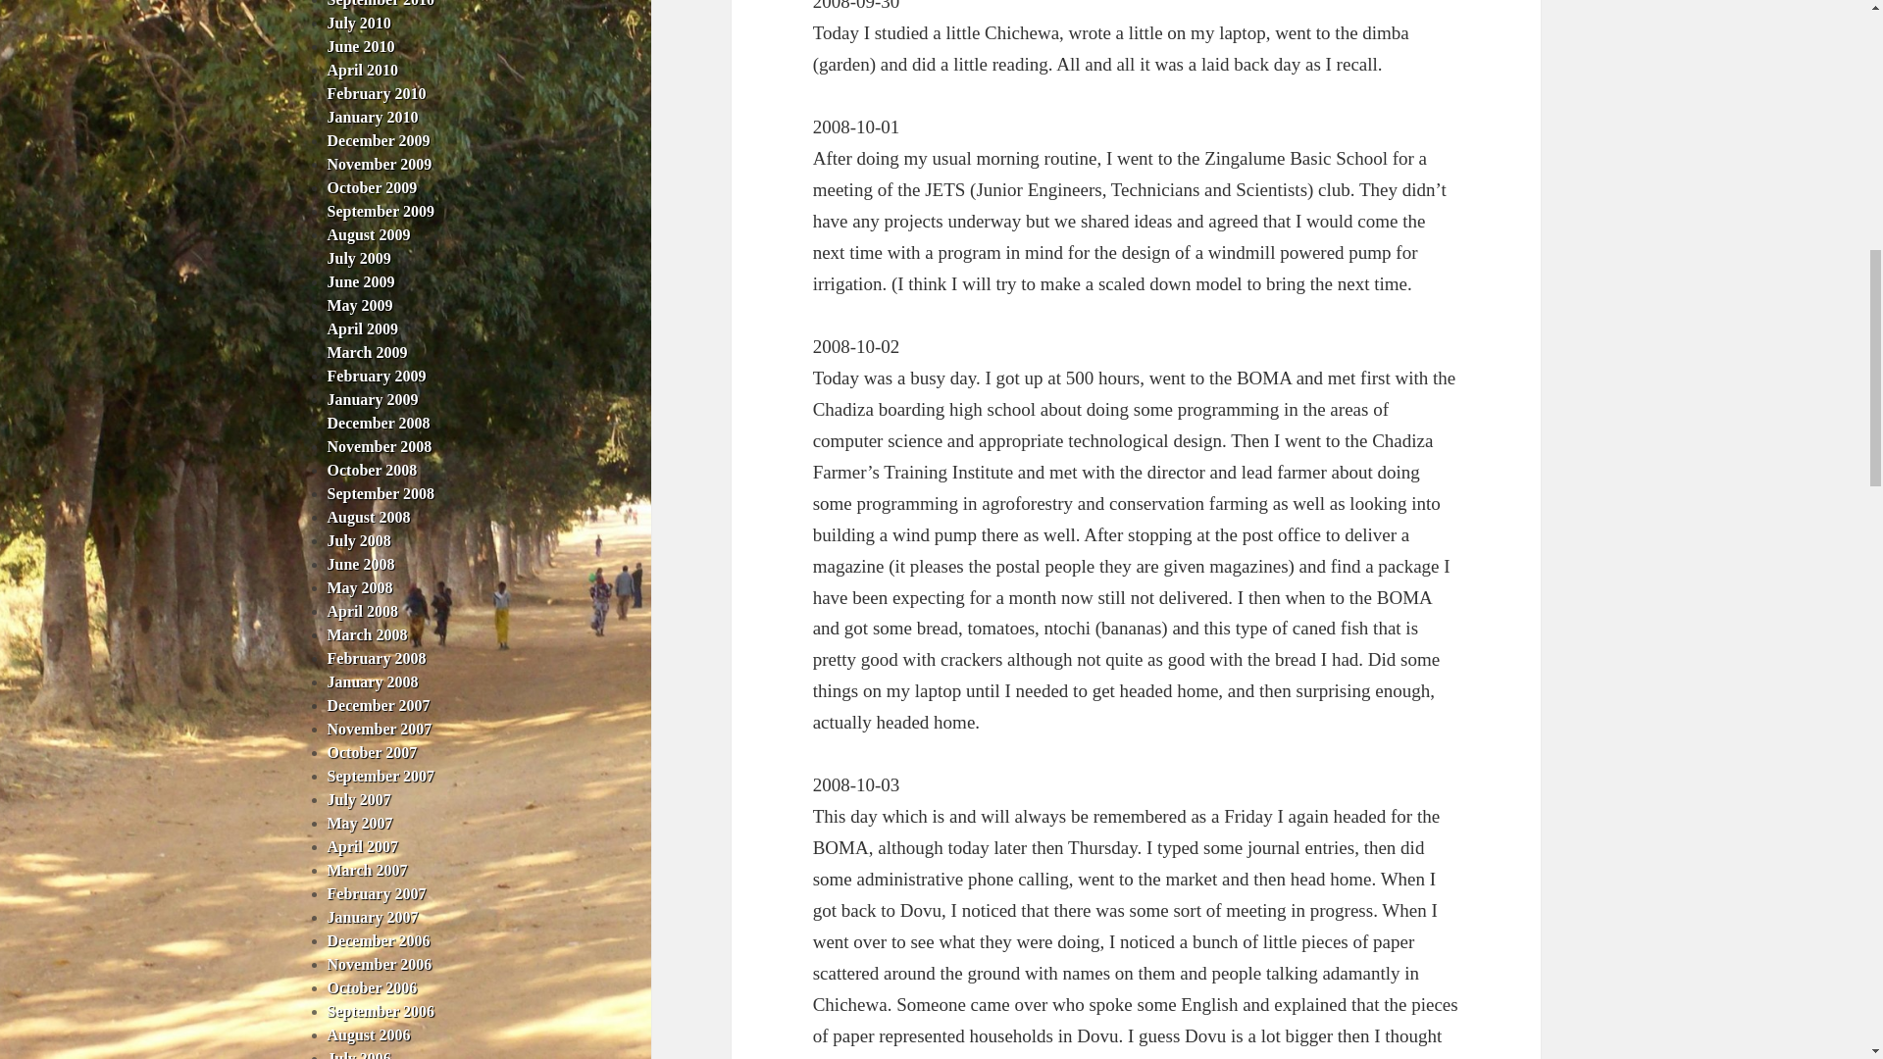 This screenshot has width=1883, height=1059. I want to click on April 2010, so click(363, 69).